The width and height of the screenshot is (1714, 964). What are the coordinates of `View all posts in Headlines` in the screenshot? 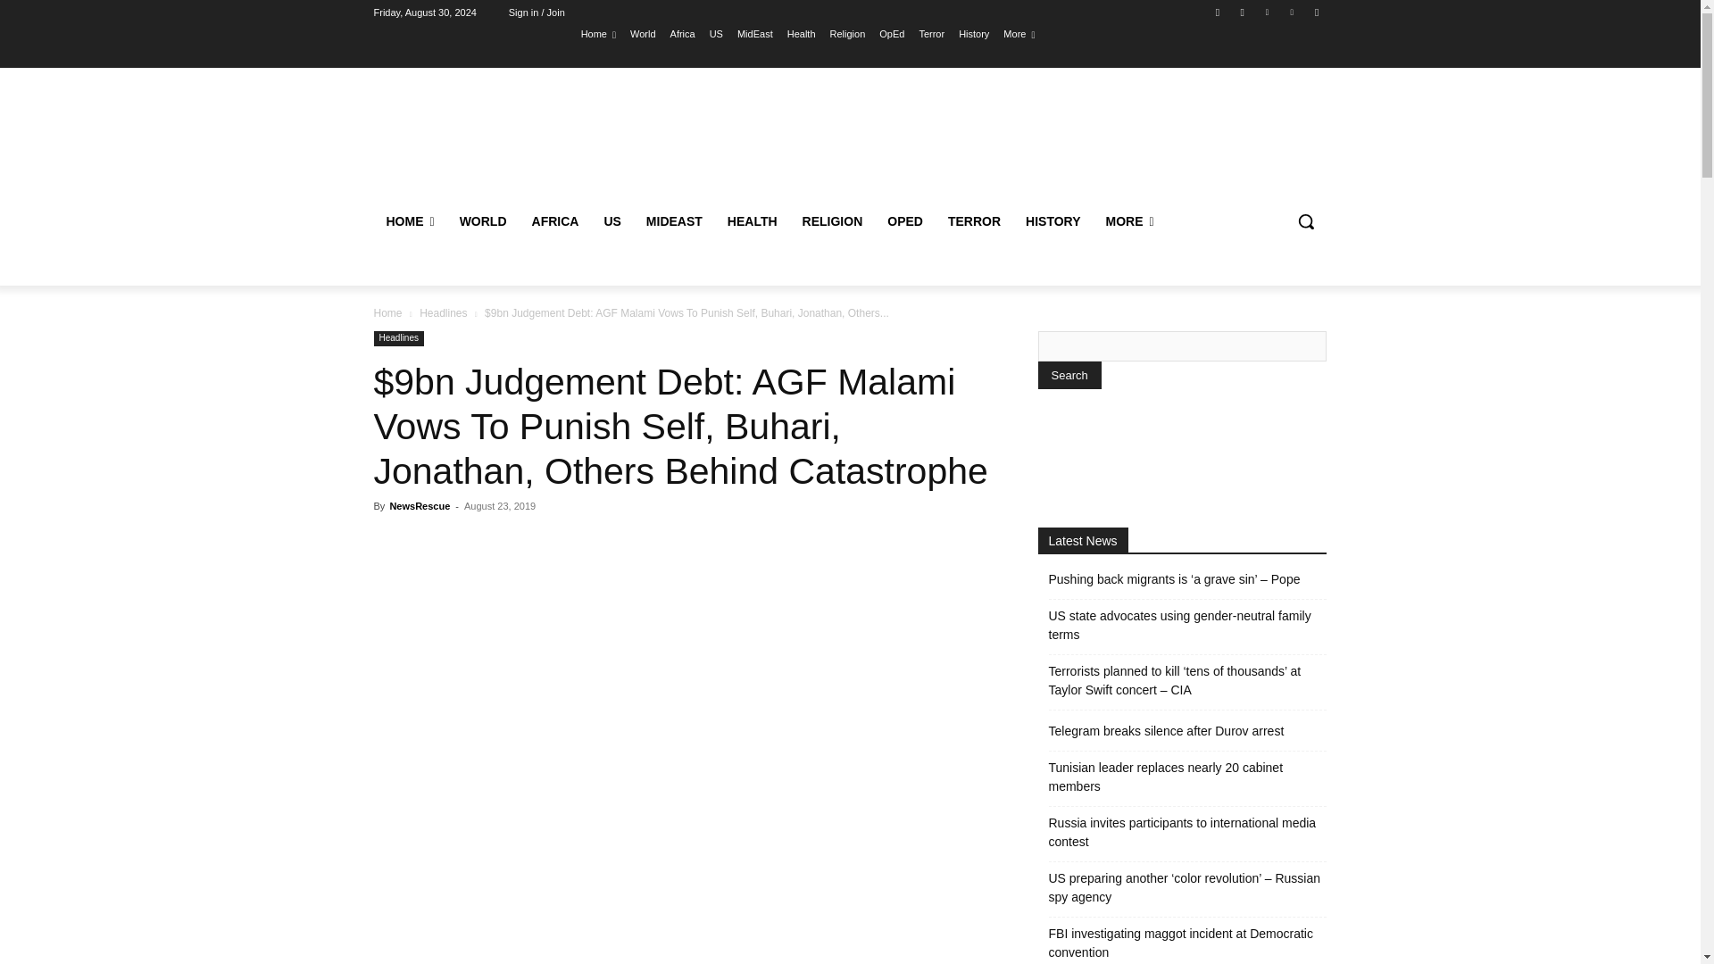 It's located at (443, 312).